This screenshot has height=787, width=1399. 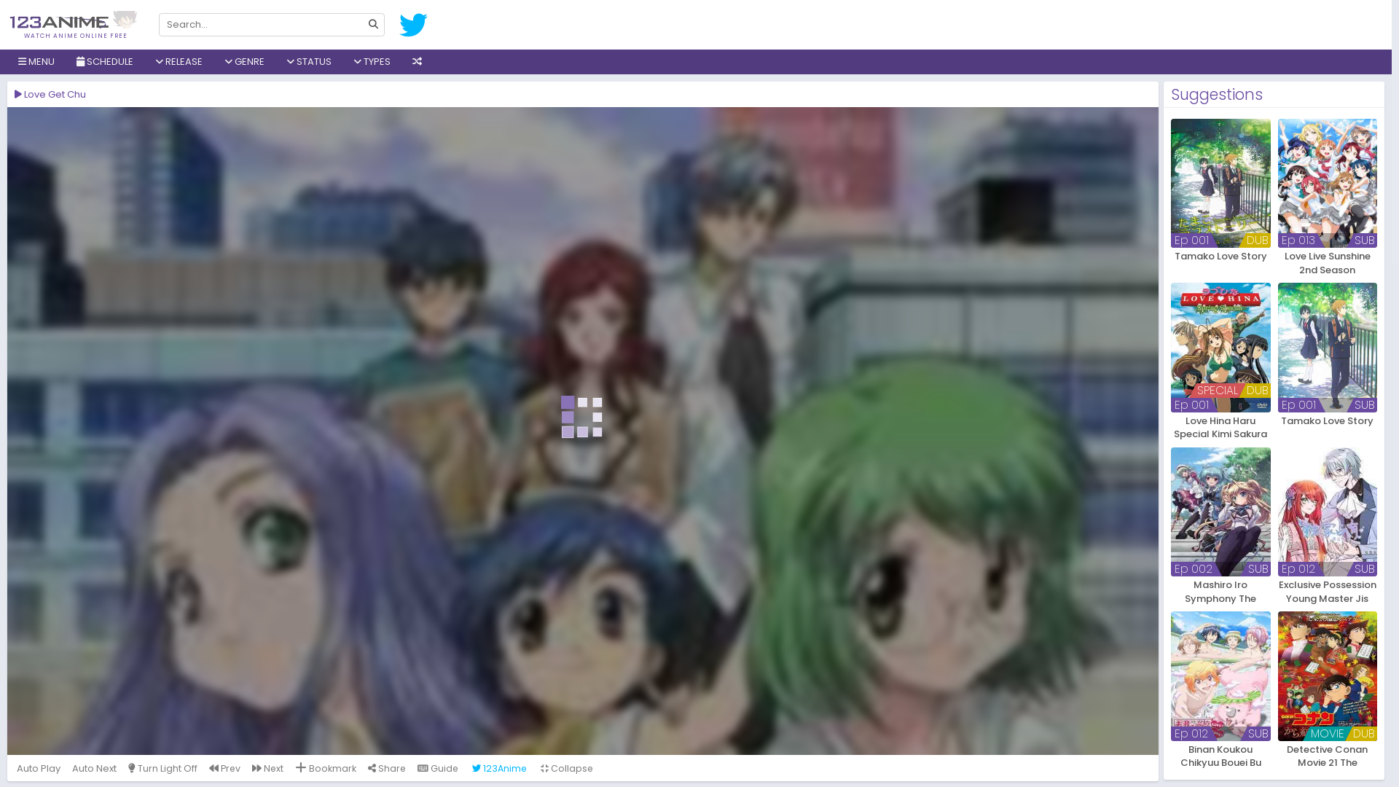 I want to click on SUB
Ep 013, so click(x=1328, y=184).